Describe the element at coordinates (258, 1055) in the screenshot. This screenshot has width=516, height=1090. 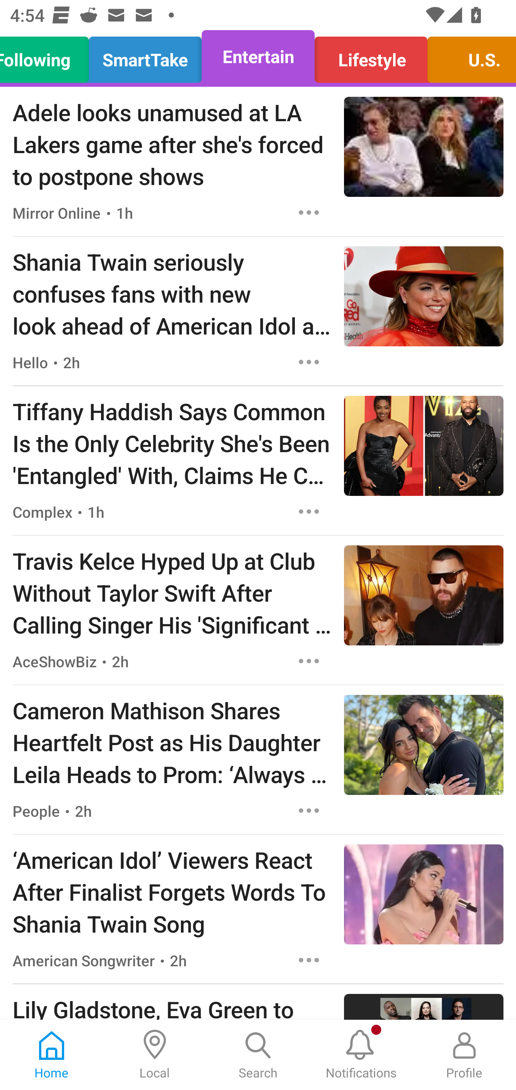
I see `Search` at that location.